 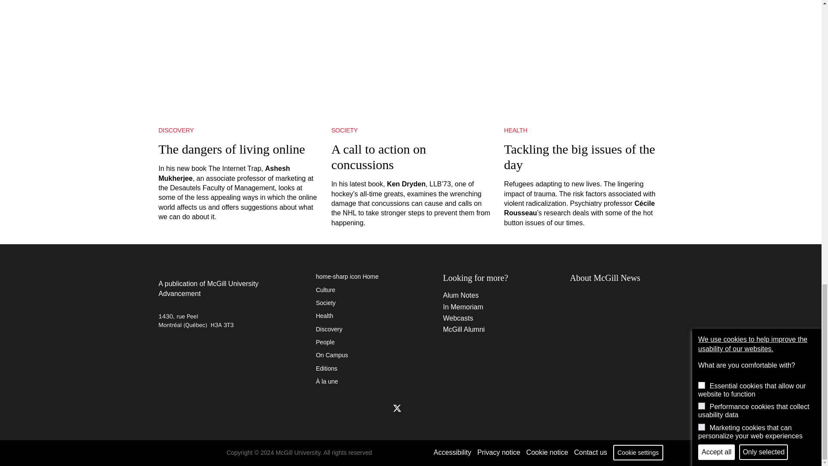 I want to click on HEALTH, so click(x=583, y=130).